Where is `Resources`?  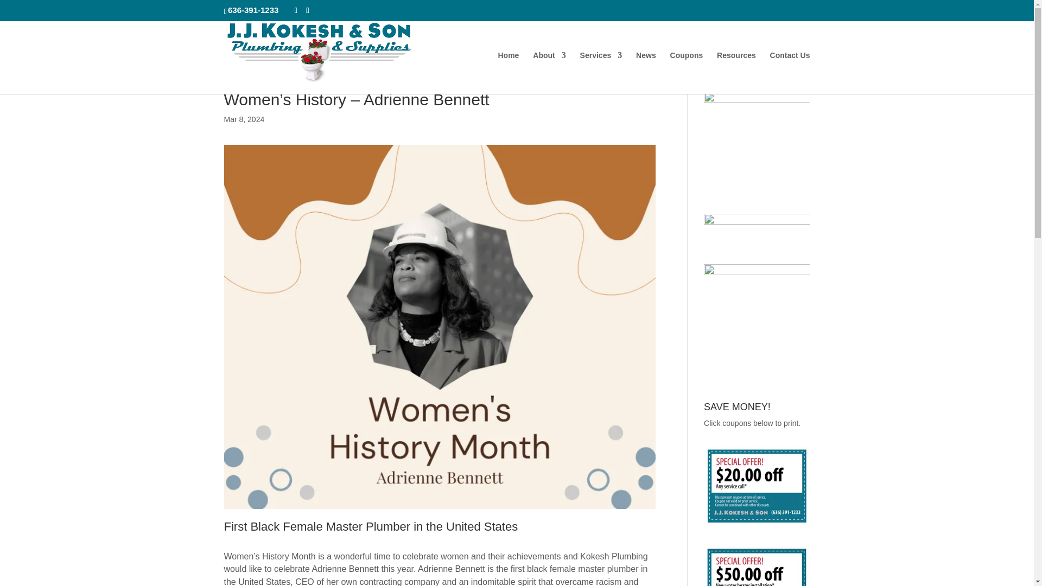 Resources is located at coordinates (736, 73).